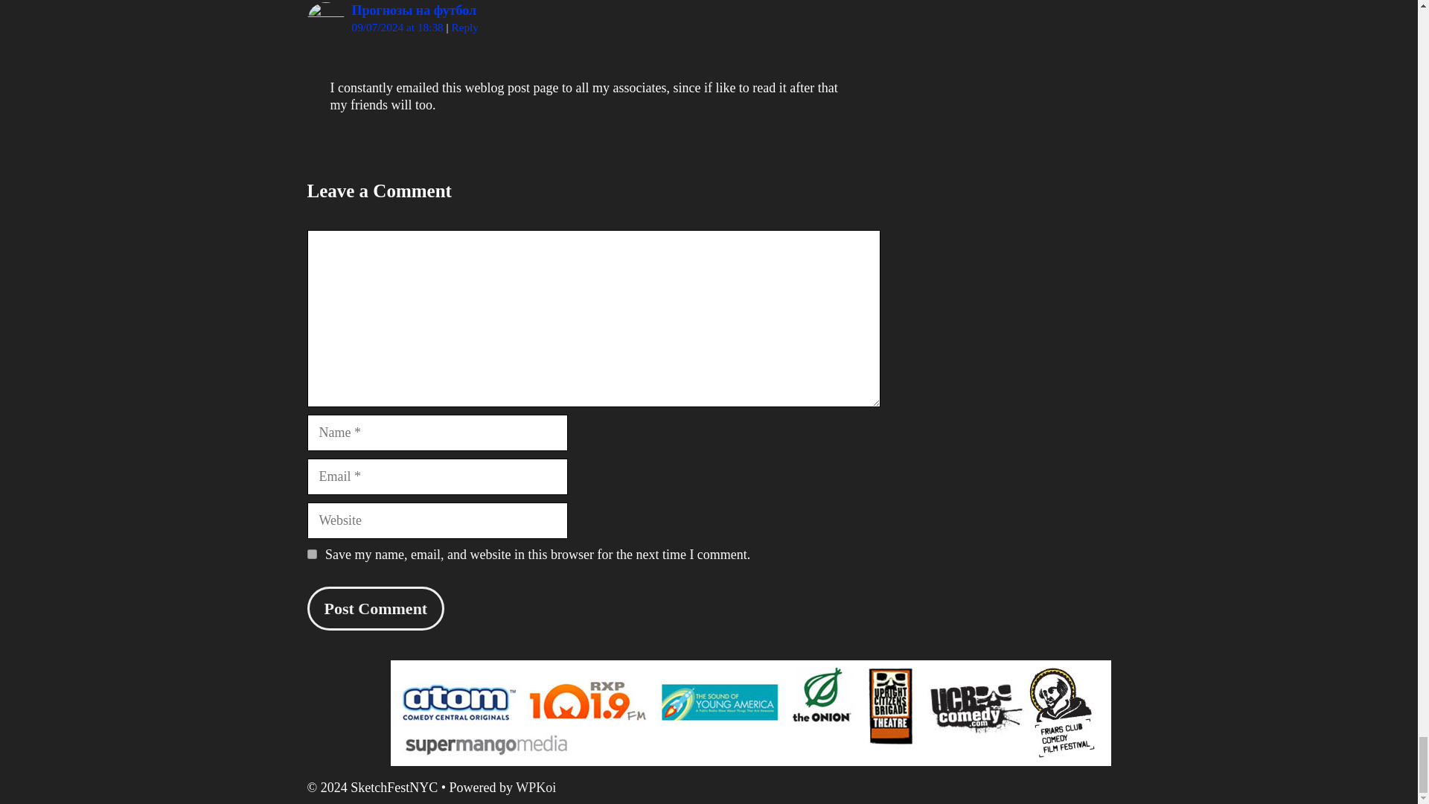 The width and height of the screenshot is (1429, 804). I want to click on yes, so click(311, 554).